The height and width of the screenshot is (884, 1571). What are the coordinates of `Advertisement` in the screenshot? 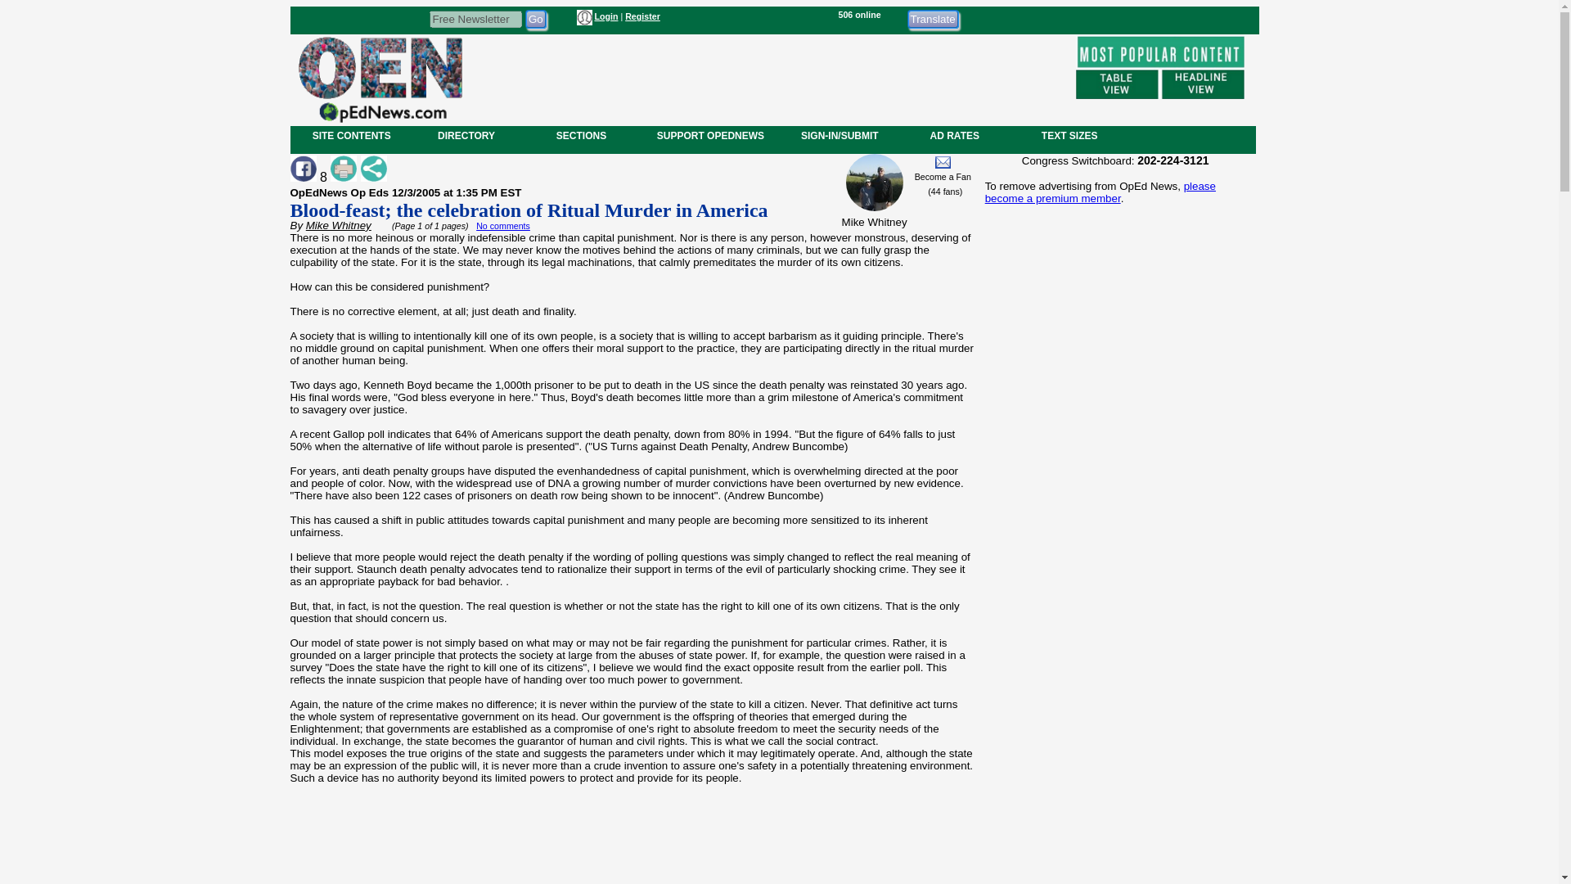 It's located at (1114, 758).